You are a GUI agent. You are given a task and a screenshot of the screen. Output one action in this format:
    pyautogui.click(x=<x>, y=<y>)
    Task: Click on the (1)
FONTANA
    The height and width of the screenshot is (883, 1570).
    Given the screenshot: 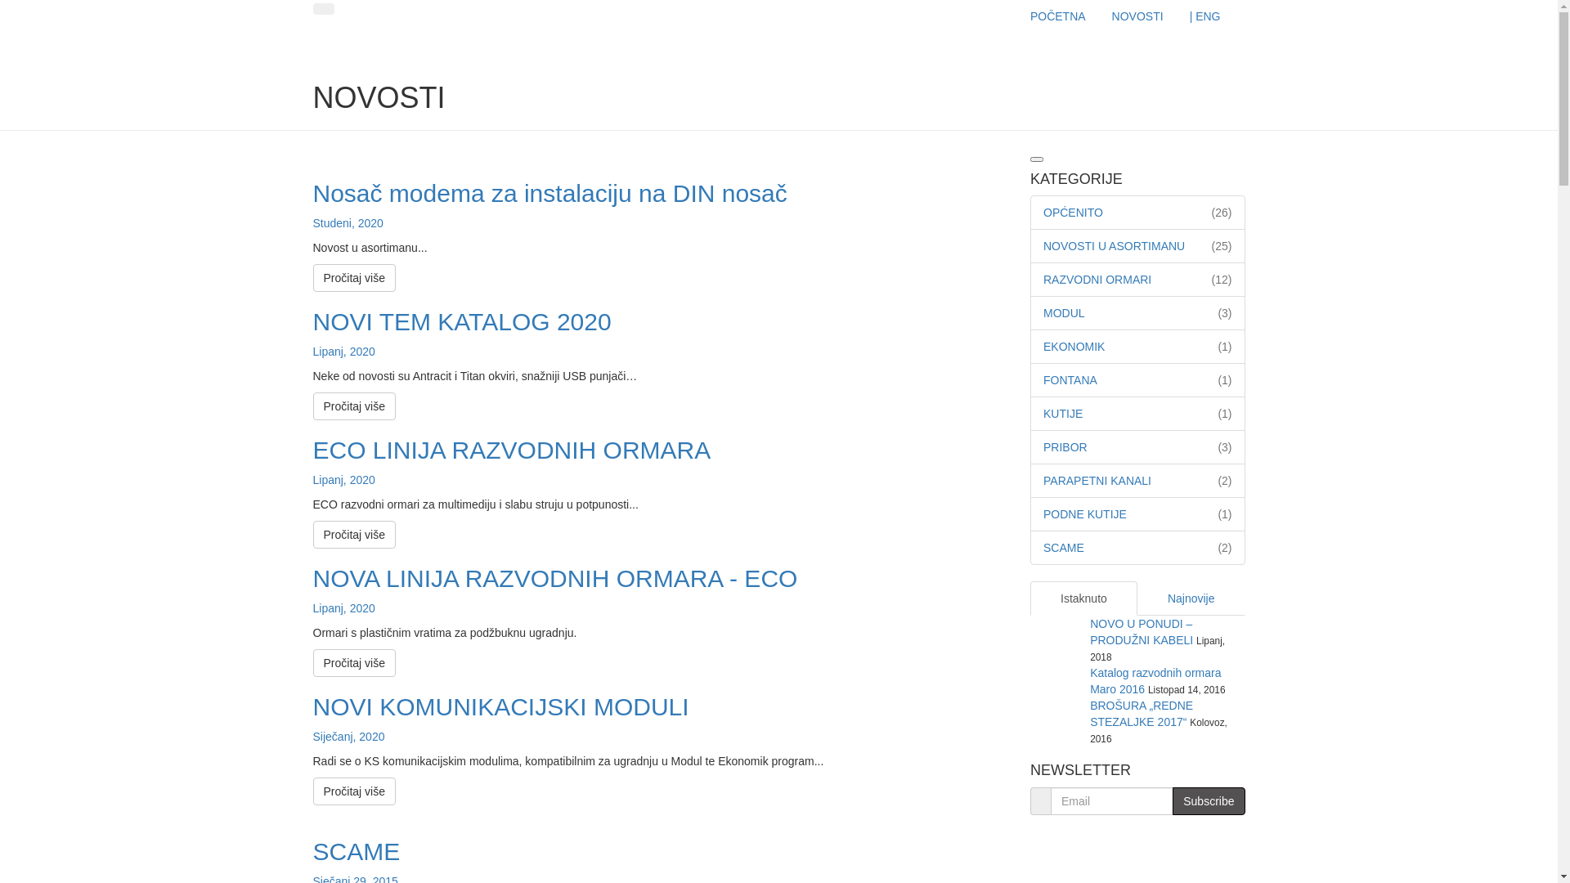 What is the action you would take?
    pyautogui.click(x=1070, y=380)
    